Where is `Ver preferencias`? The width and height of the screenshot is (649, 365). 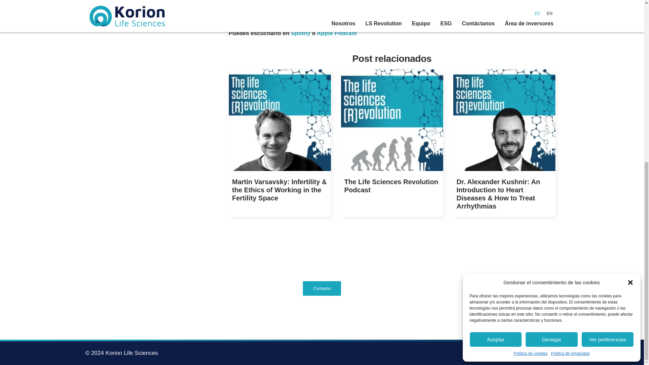 Ver preferencias is located at coordinates (608, 49).